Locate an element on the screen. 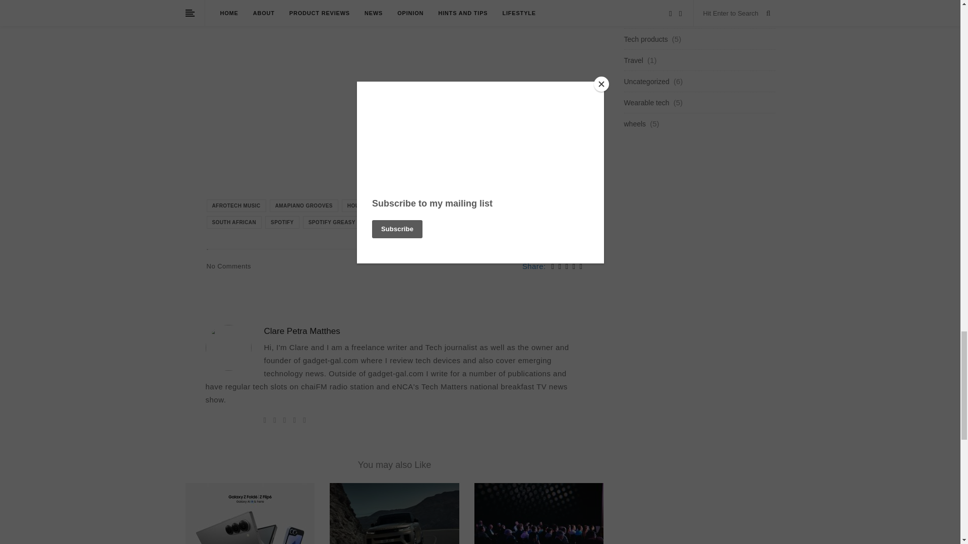 Image resolution: width=968 pixels, height=544 pixels. SPOTIFY is located at coordinates (282, 222).